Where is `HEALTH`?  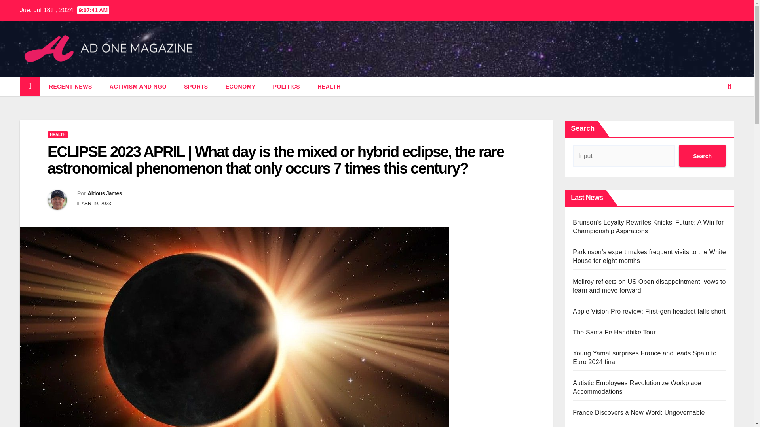 HEALTH is located at coordinates (329, 87).